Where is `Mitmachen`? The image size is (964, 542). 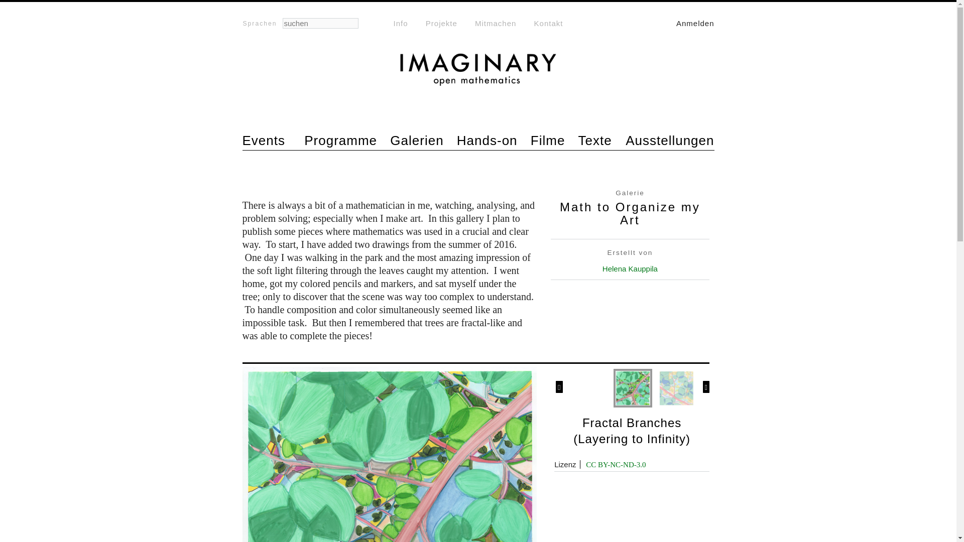 Mitmachen is located at coordinates (495, 23).